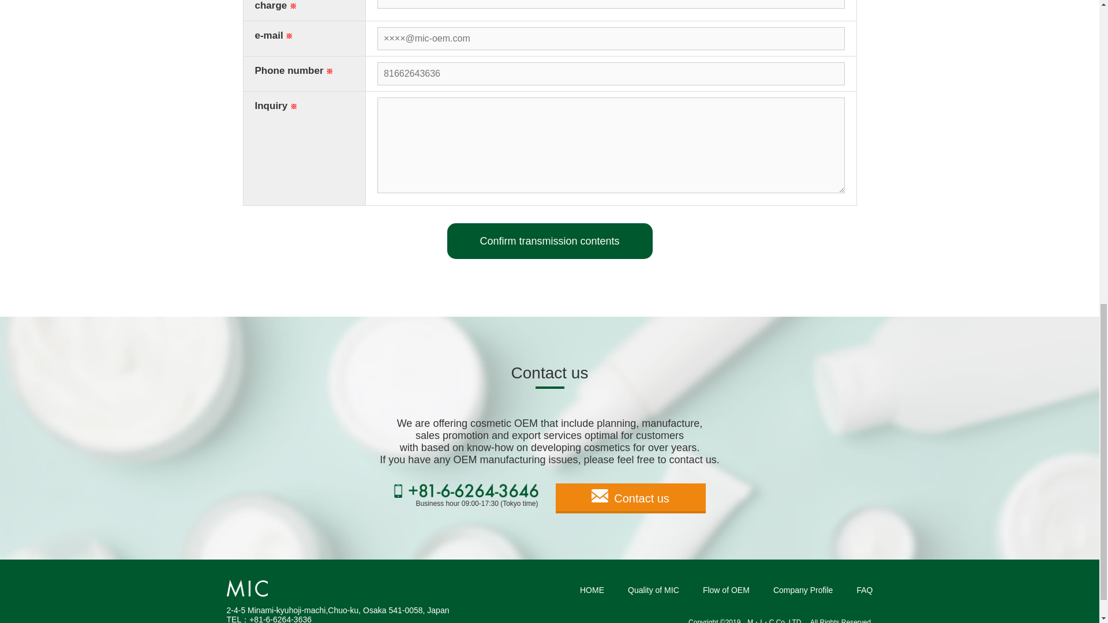 The width and height of the screenshot is (1108, 623). What do you see at coordinates (630, 498) in the screenshot?
I see `Contact us` at bounding box center [630, 498].